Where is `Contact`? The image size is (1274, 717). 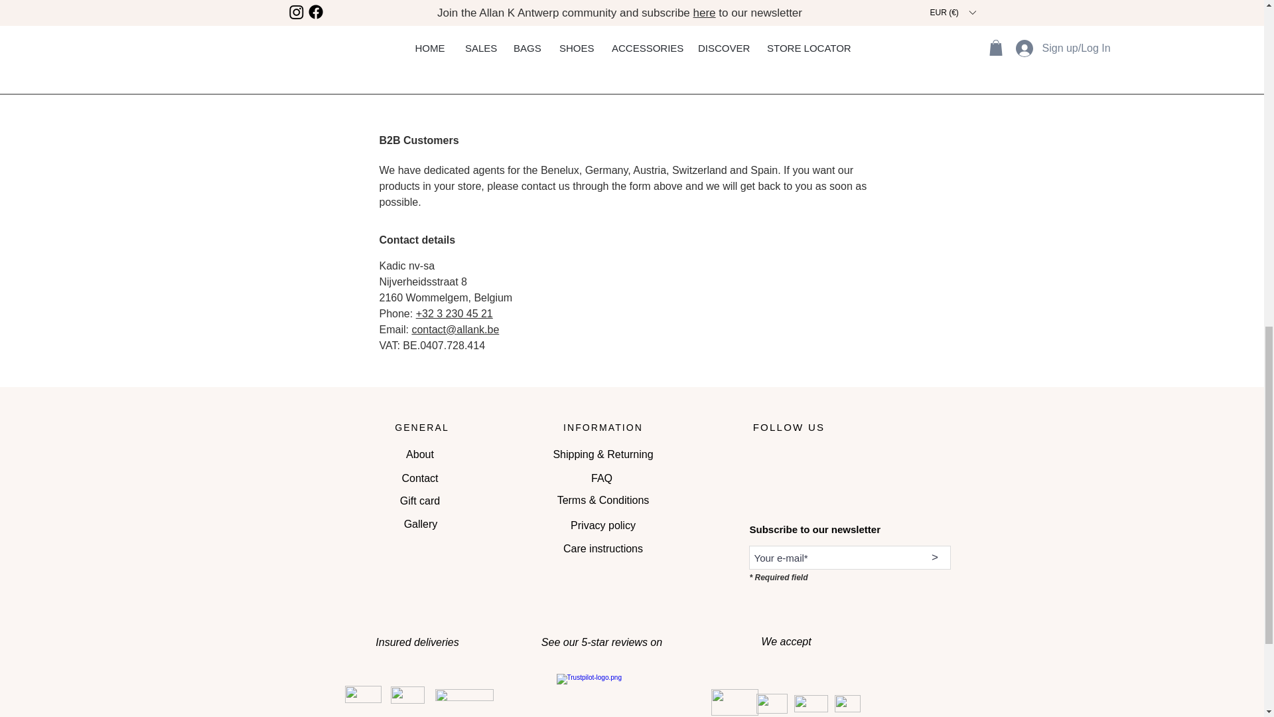
Contact is located at coordinates (419, 478).